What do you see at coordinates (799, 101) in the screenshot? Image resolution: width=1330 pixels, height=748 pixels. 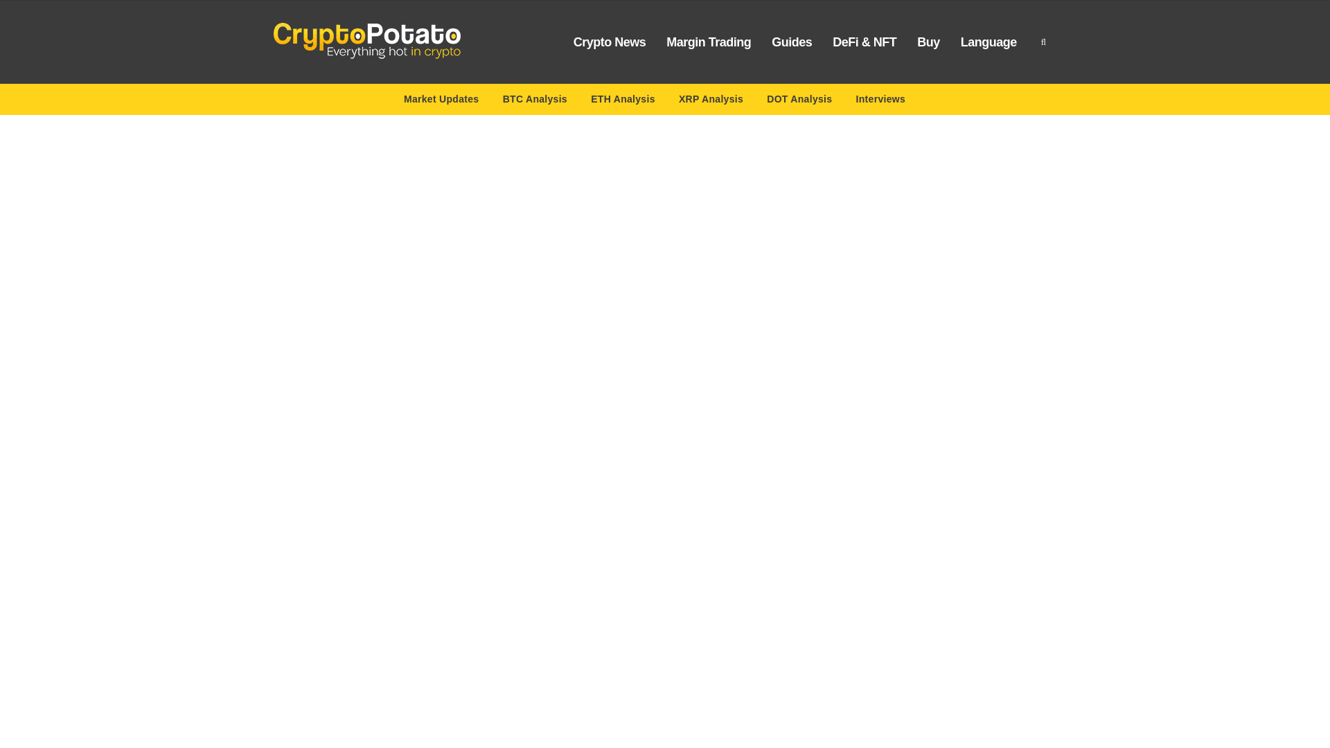 I see `DOT Analysis` at bounding box center [799, 101].